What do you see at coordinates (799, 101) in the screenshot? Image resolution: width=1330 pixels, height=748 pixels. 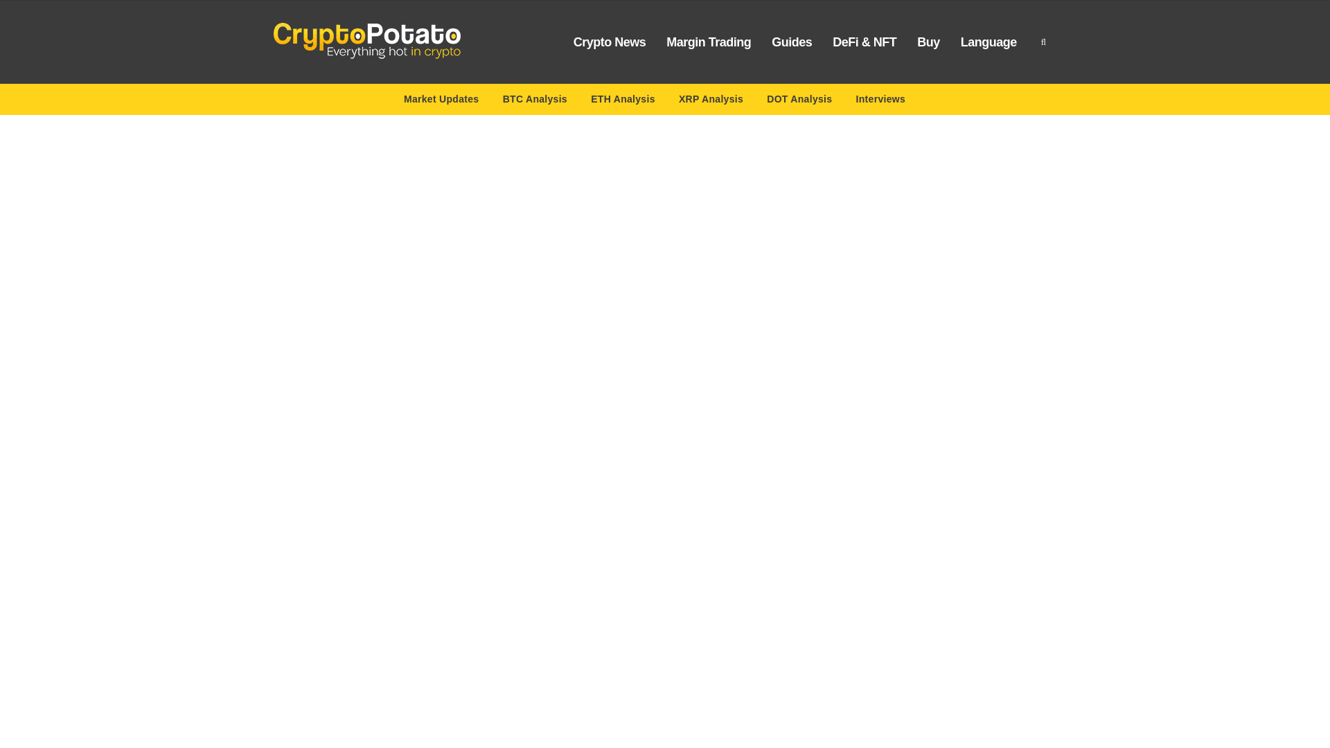 I see `DOT Analysis` at bounding box center [799, 101].